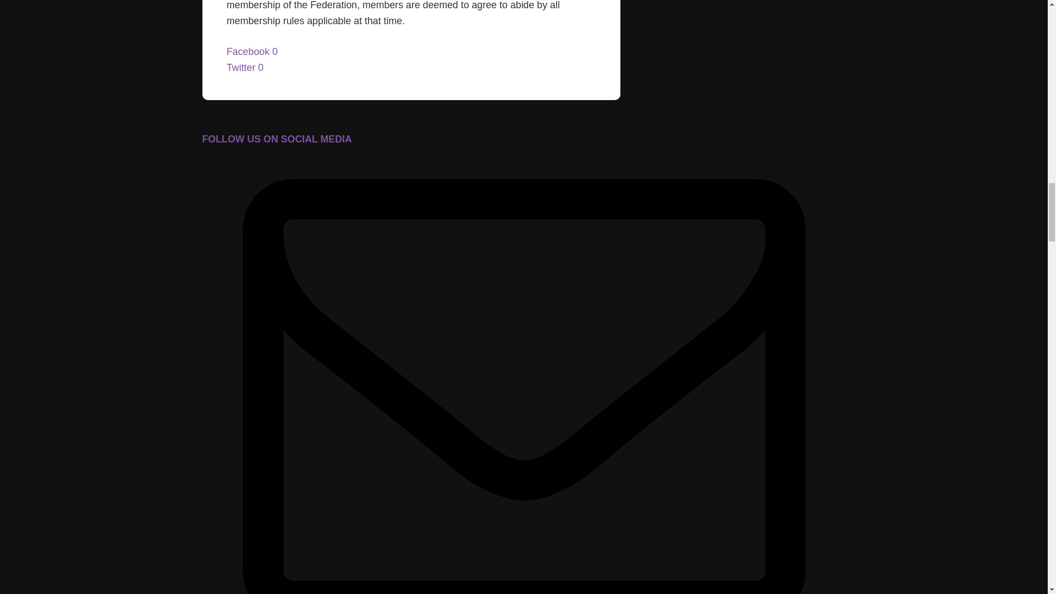 This screenshot has width=1056, height=594. What do you see at coordinates (252, 52) in the screenshot?
I see `Facebook 0` at bounding box center [252, 52].